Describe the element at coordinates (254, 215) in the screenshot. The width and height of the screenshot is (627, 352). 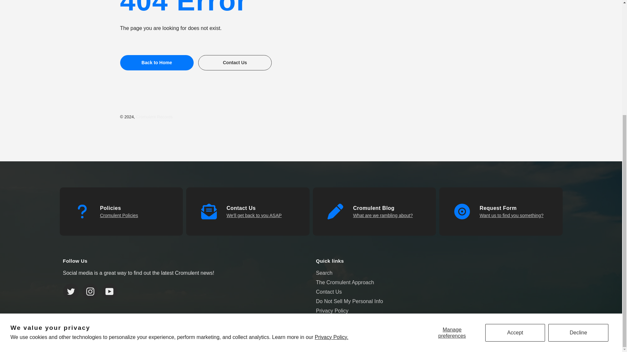
I see `Contact Cromulent Records` at that location.